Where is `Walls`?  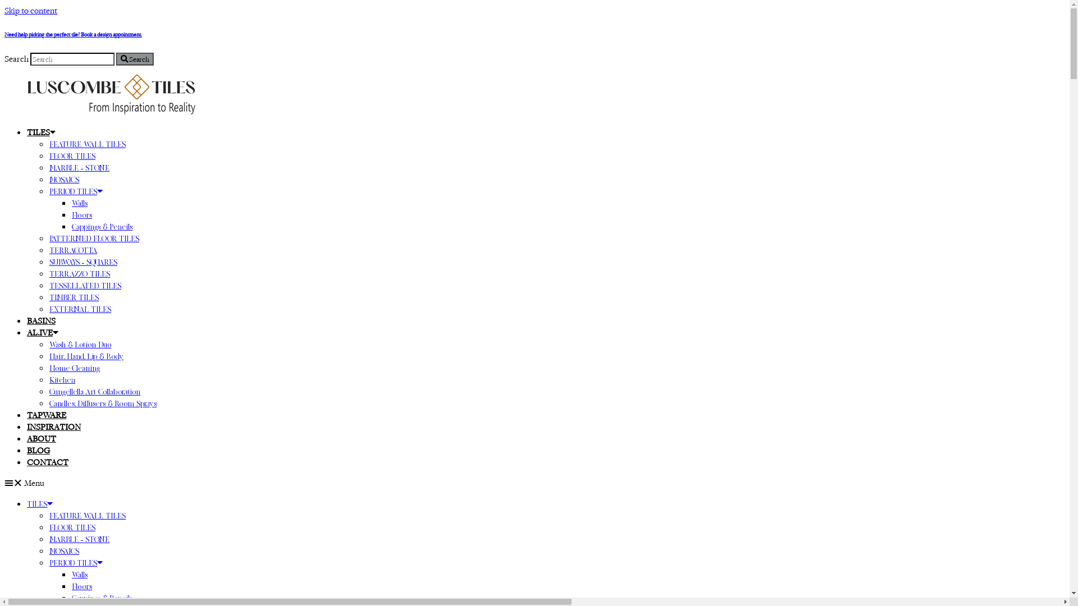 Walls is located at coordinates (80, 203).